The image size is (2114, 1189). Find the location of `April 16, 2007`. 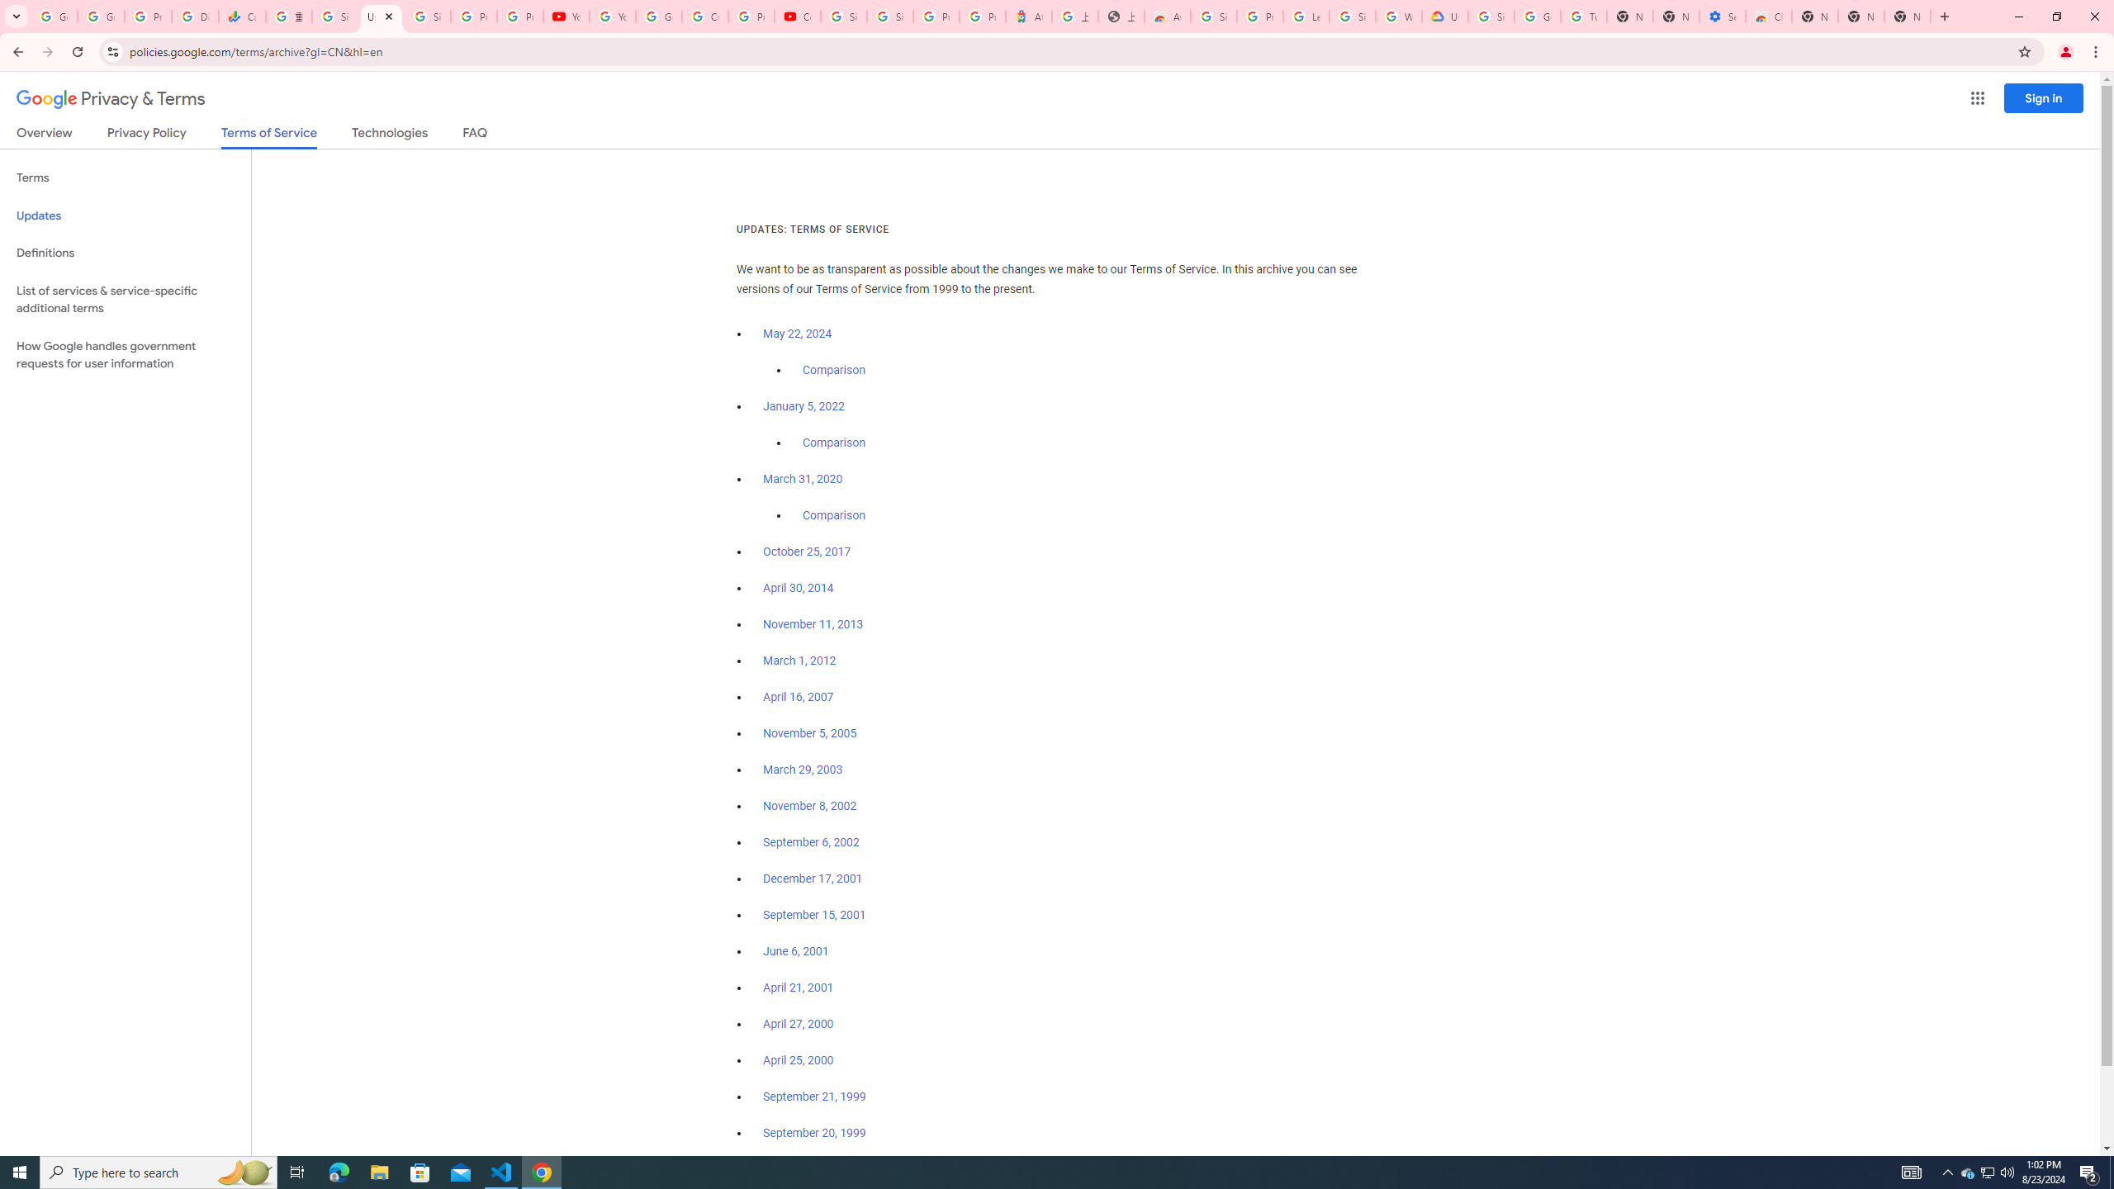

April 16, 2007 is located at coordinates (799, 697).